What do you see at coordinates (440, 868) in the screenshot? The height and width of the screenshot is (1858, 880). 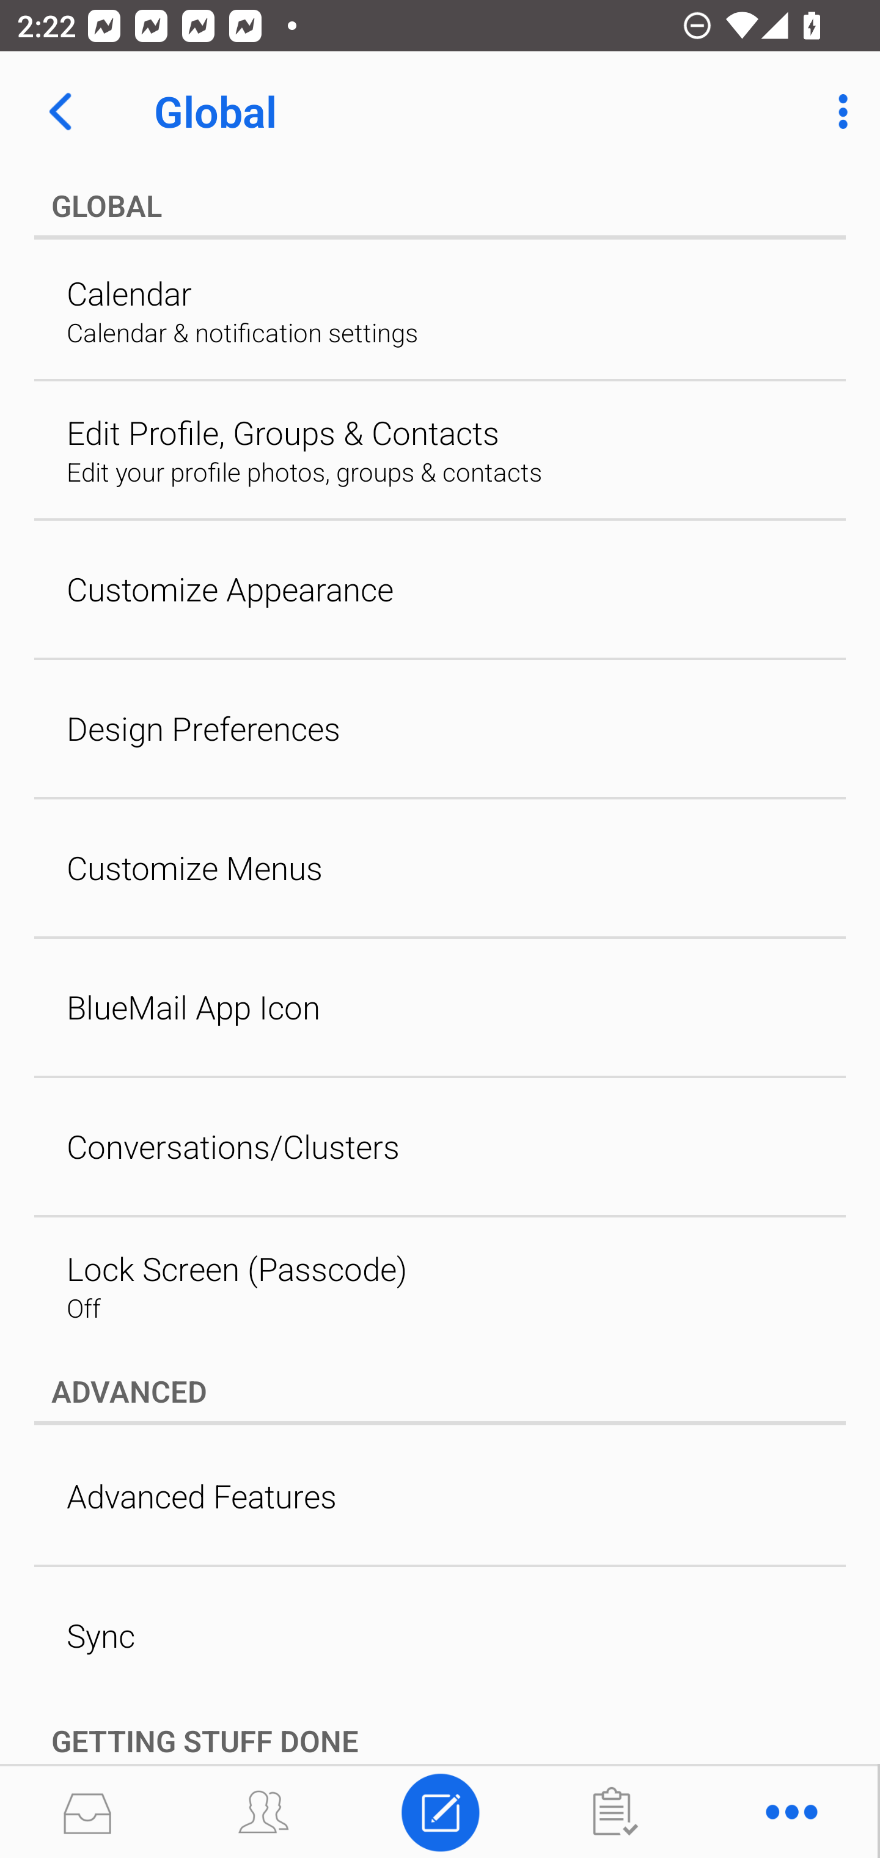 I see `Customize Menus` at bounding box center [440, 868].